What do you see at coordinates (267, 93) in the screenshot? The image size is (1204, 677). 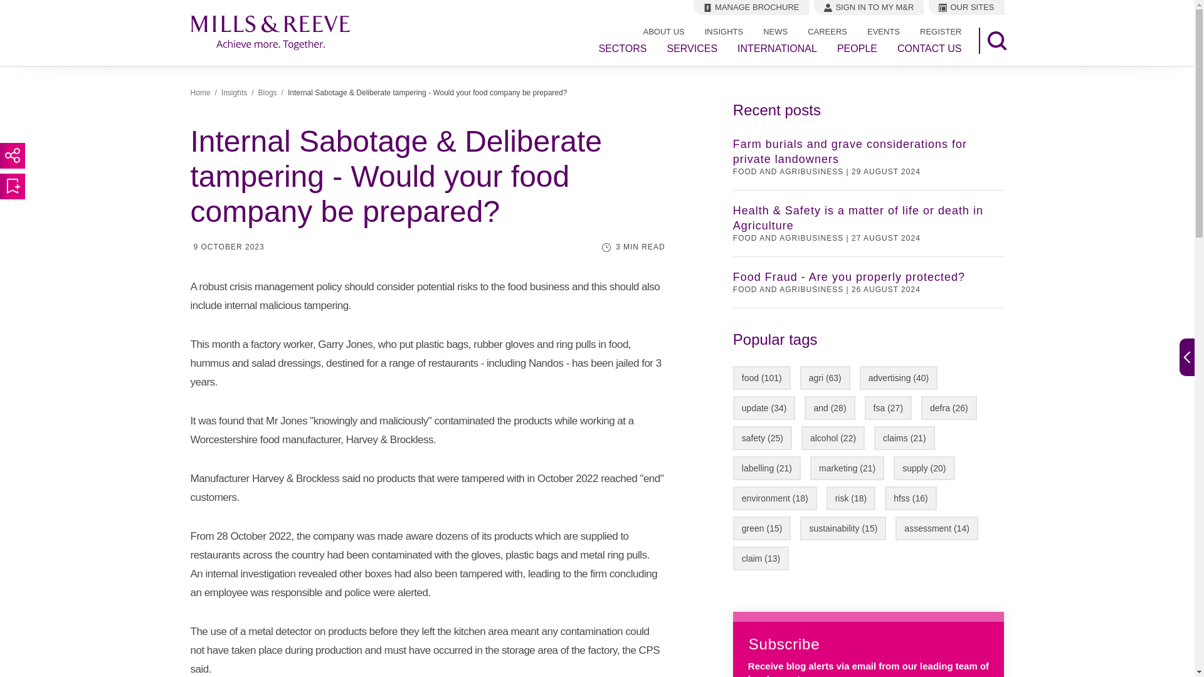 I see `Blogs` at bounding box center [267, 93].